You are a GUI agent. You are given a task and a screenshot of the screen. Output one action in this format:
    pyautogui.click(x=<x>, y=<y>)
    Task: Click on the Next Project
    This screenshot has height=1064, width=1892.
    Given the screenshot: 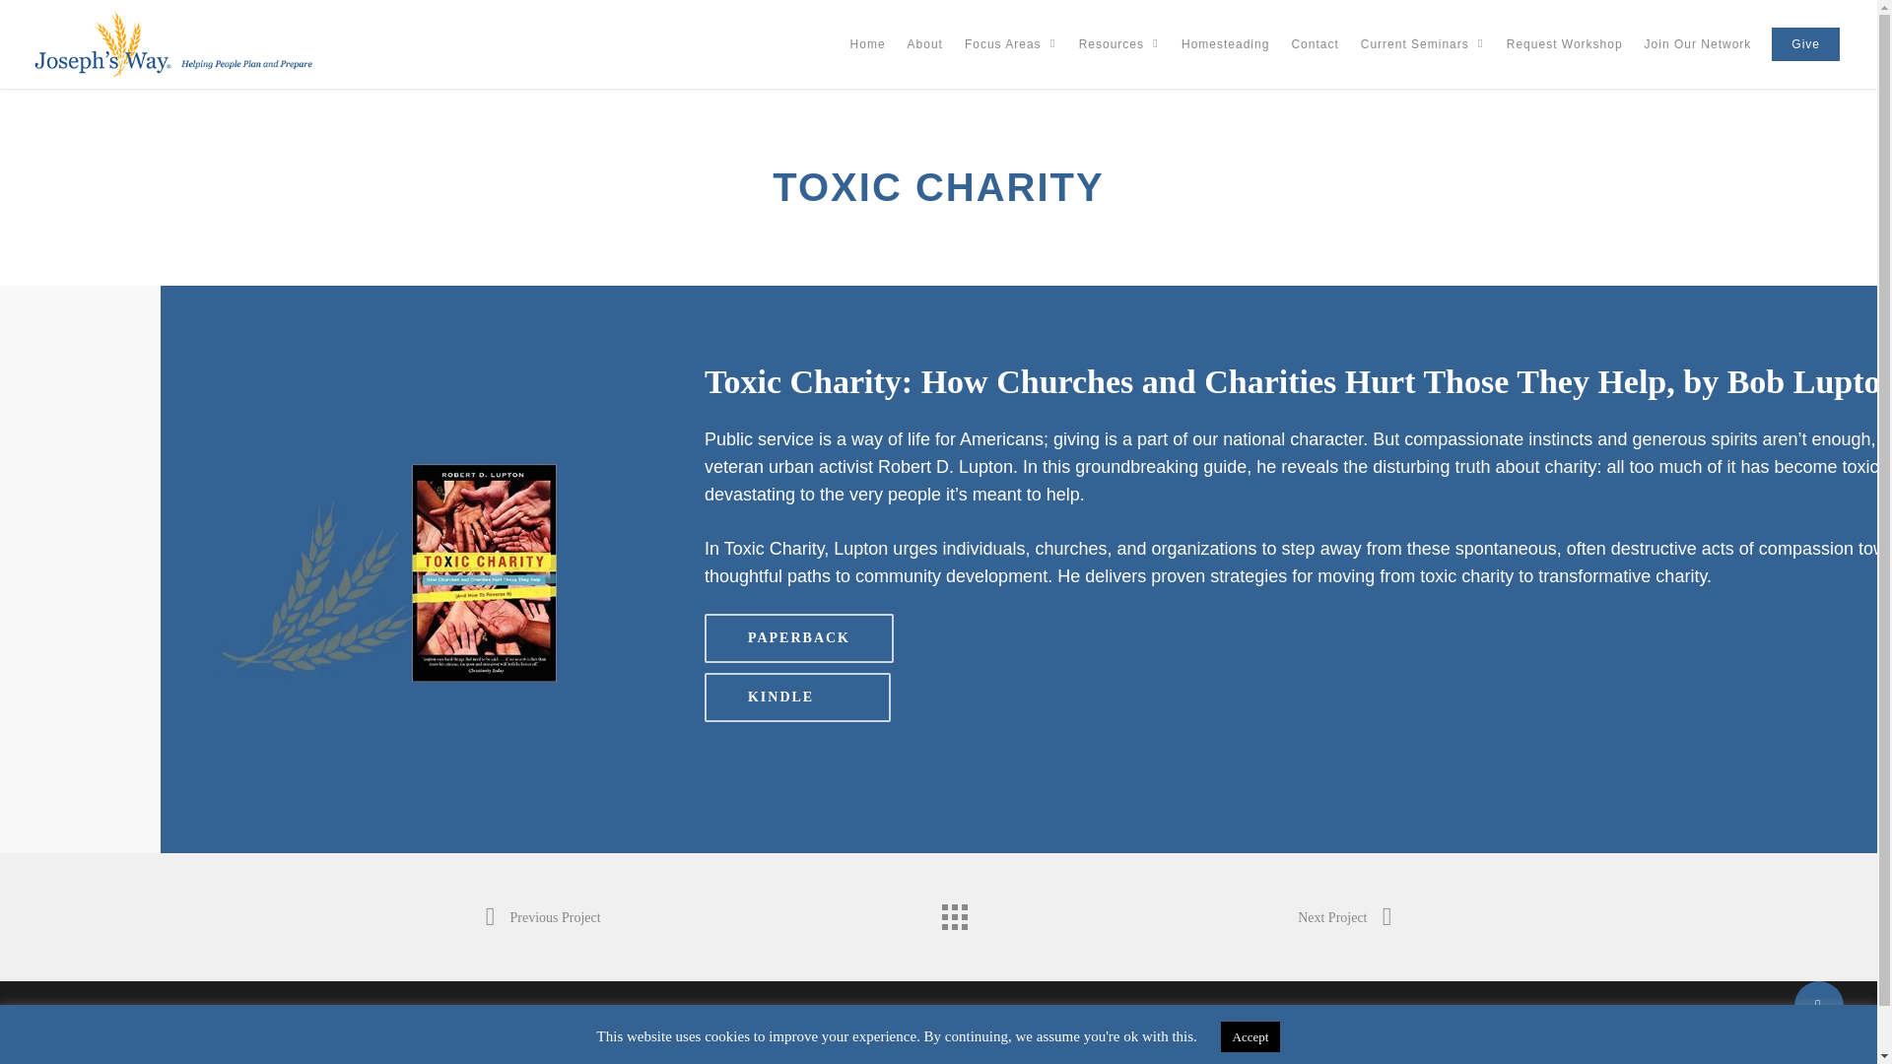 What is the action you would take?
    pyautogui.click(x=1344, y=918)
    